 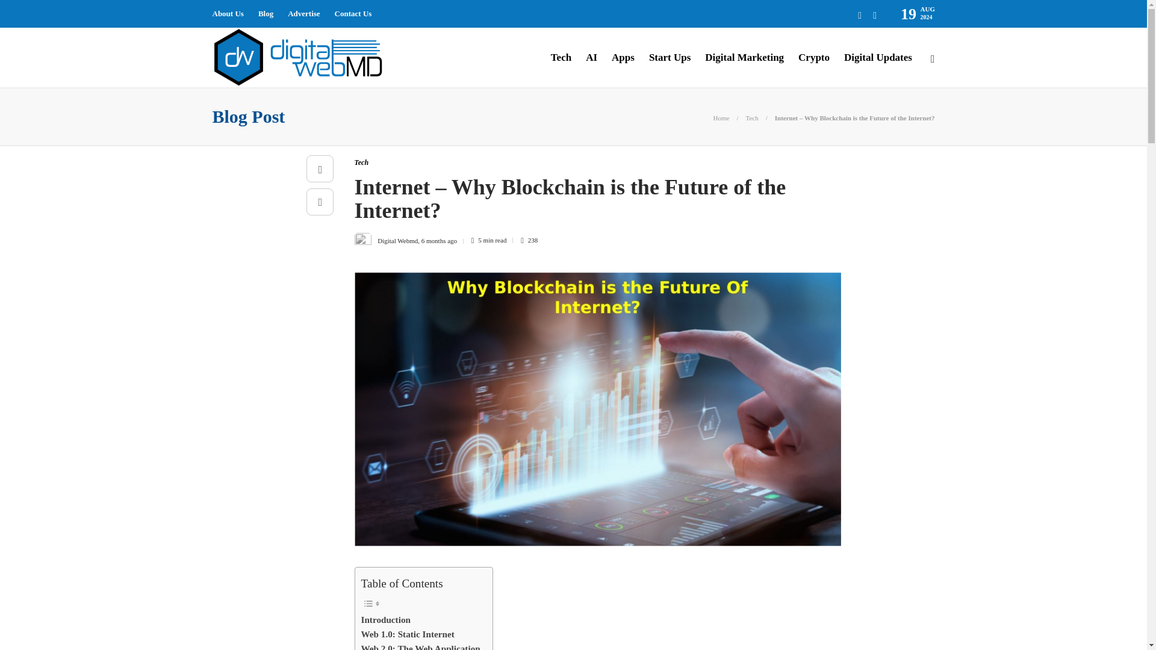 What do you see at coordinates (420, 645) in the screenshot?
I see `Web 2.0: The Web Application` at bounding box center [420, 645].